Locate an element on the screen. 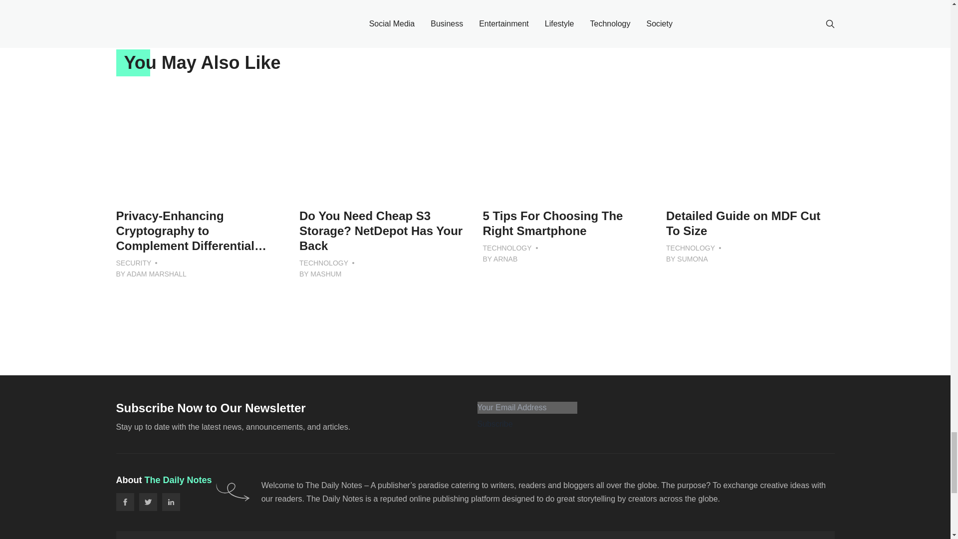  Security is located at coordinates (134, 263).